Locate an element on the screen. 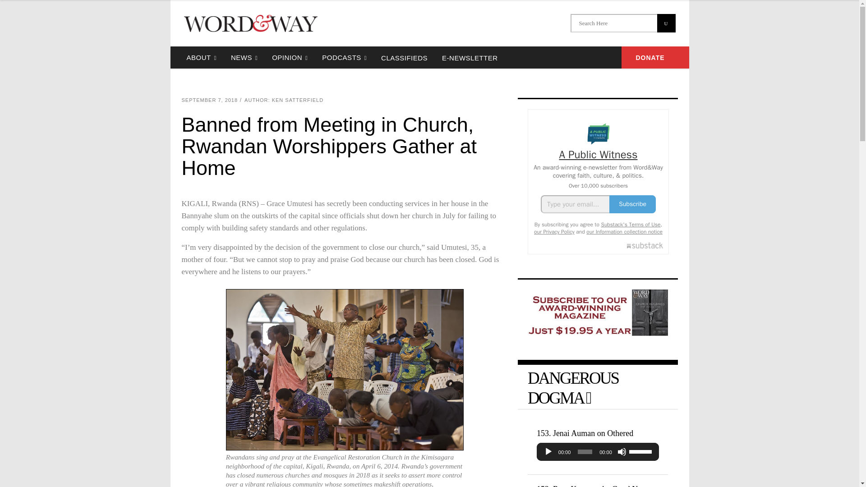 This screenshot has height=487, width=866. NEWS is located at coordinates (244, 57).